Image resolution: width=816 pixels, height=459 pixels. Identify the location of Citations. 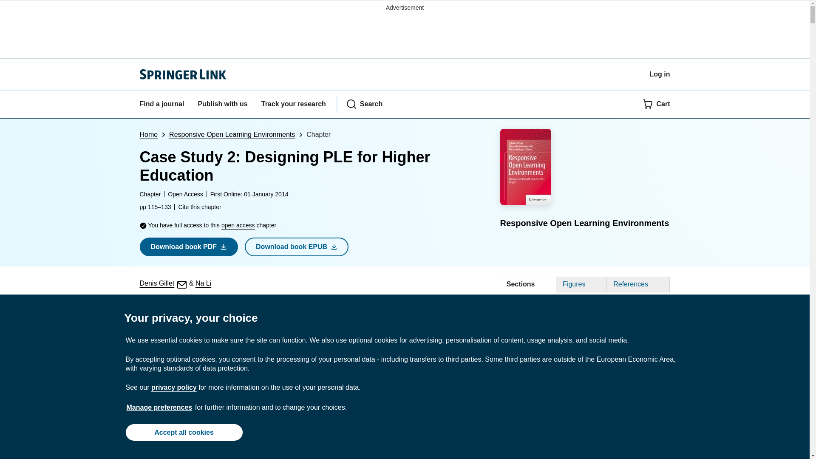
(235, 320).